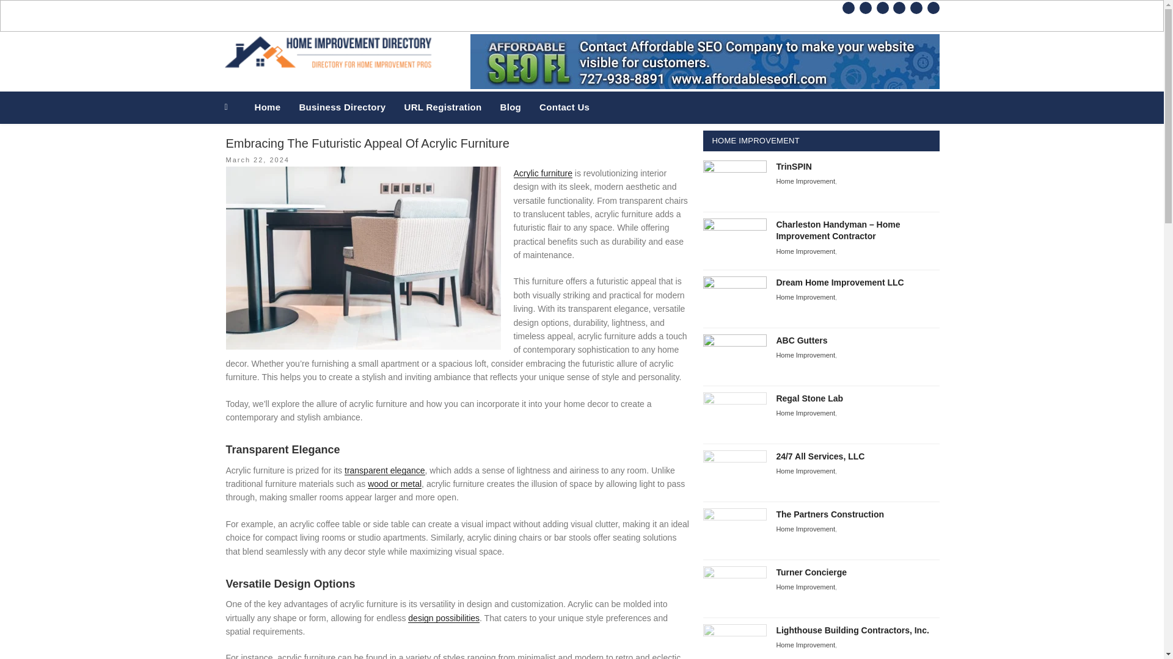  What do you see at coordinates (805, 614) in the screenshot?
I see `Home Improvement` at bounding box center [805, 614].